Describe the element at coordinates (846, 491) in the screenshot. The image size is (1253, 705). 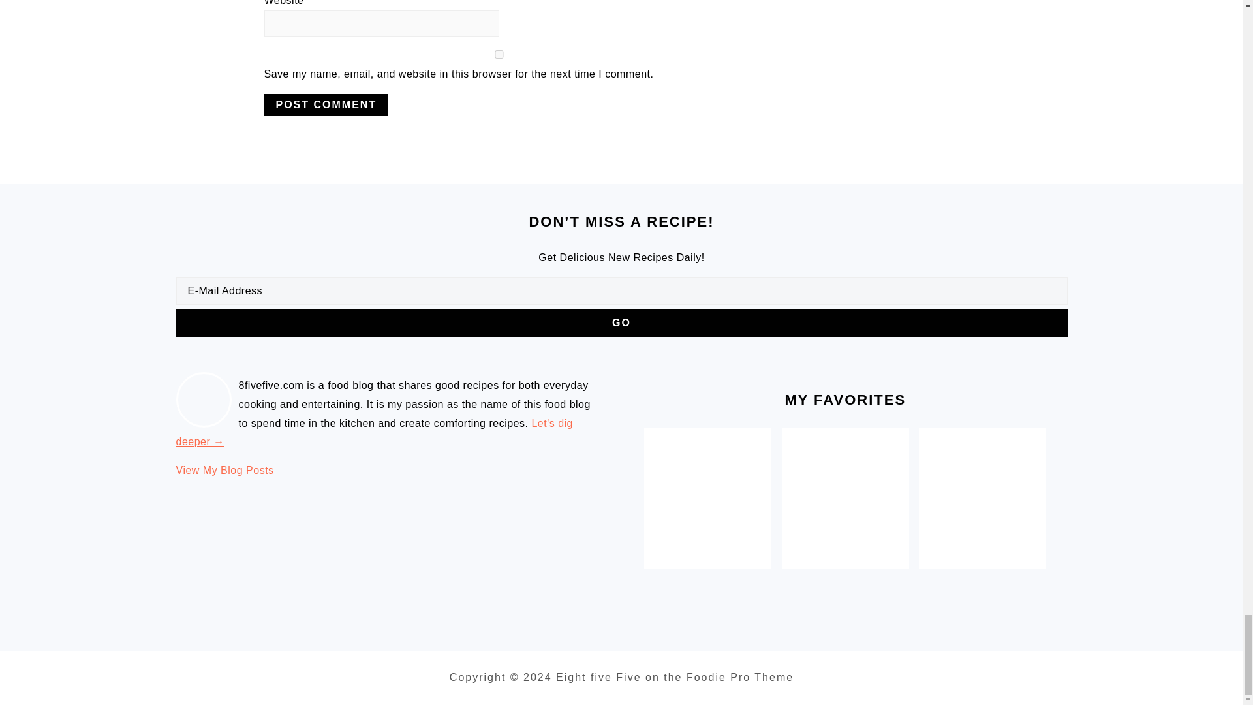
I see `Old-Fashioned Apple Dumplings` at that location.